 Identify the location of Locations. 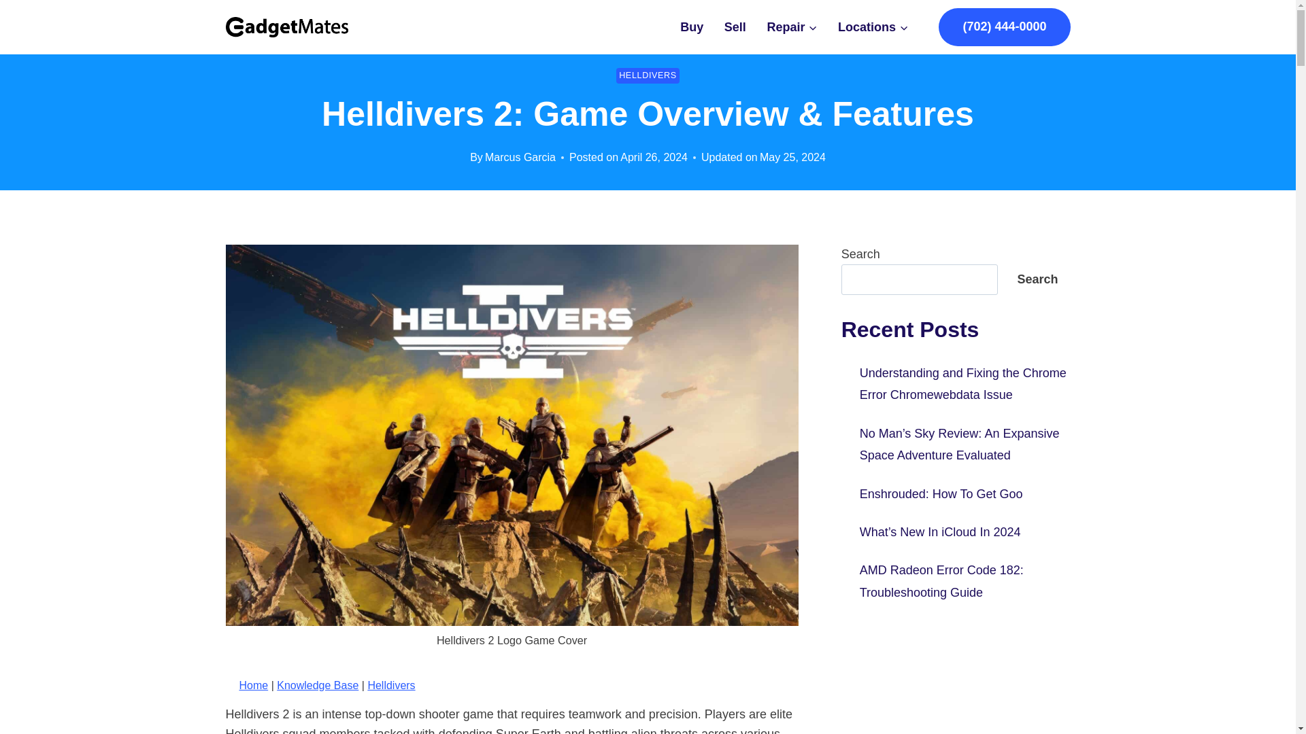
(873, 27).